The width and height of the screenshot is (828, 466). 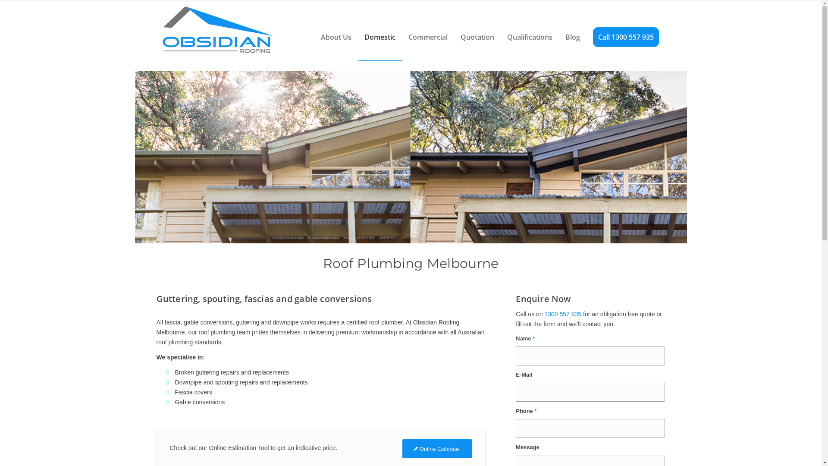 I want to click on About Us, so click(x=336, y=31).